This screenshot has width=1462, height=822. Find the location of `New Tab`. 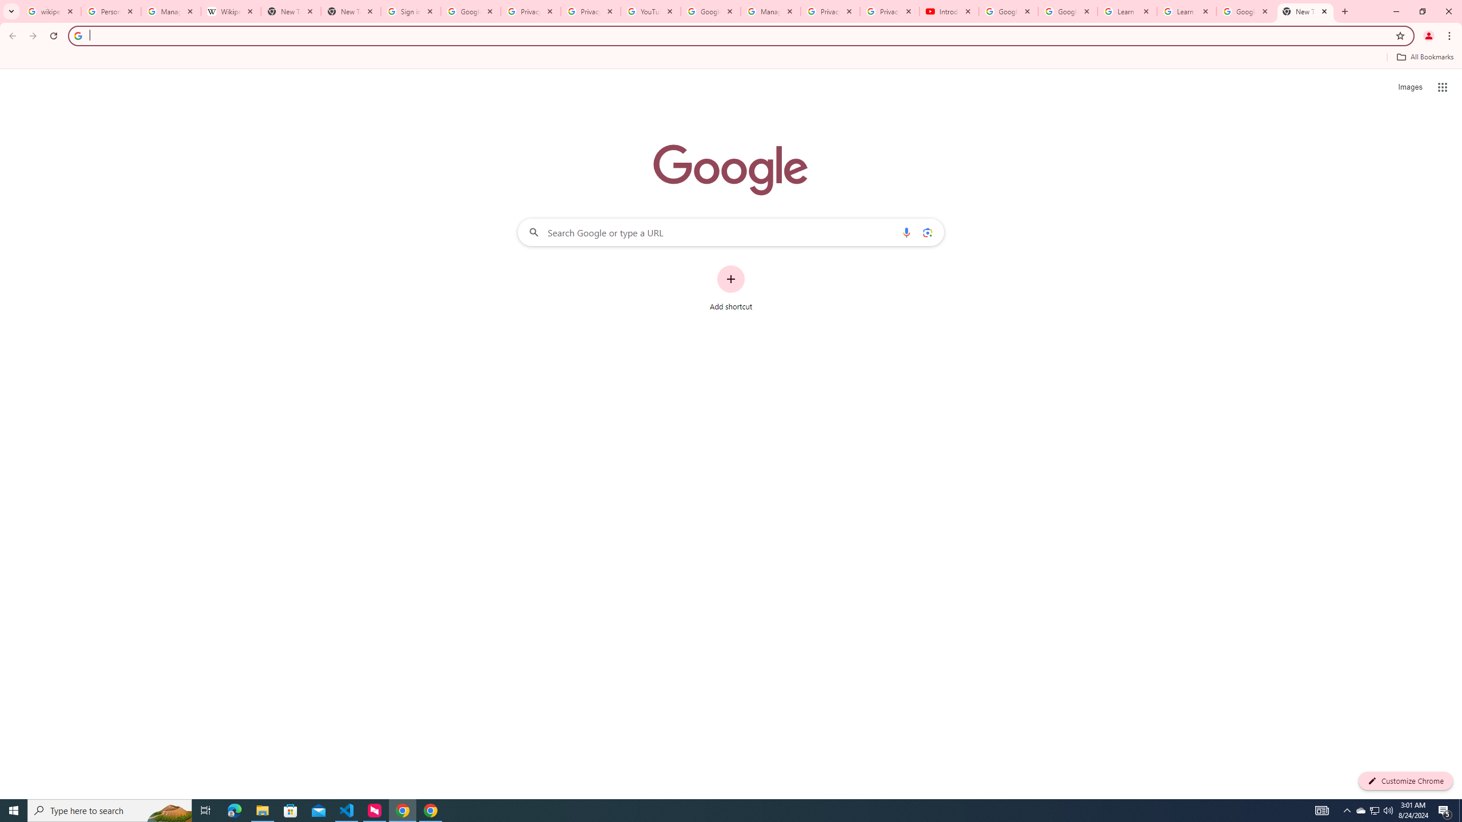

New Tab is located at coordinates (1306, 11).